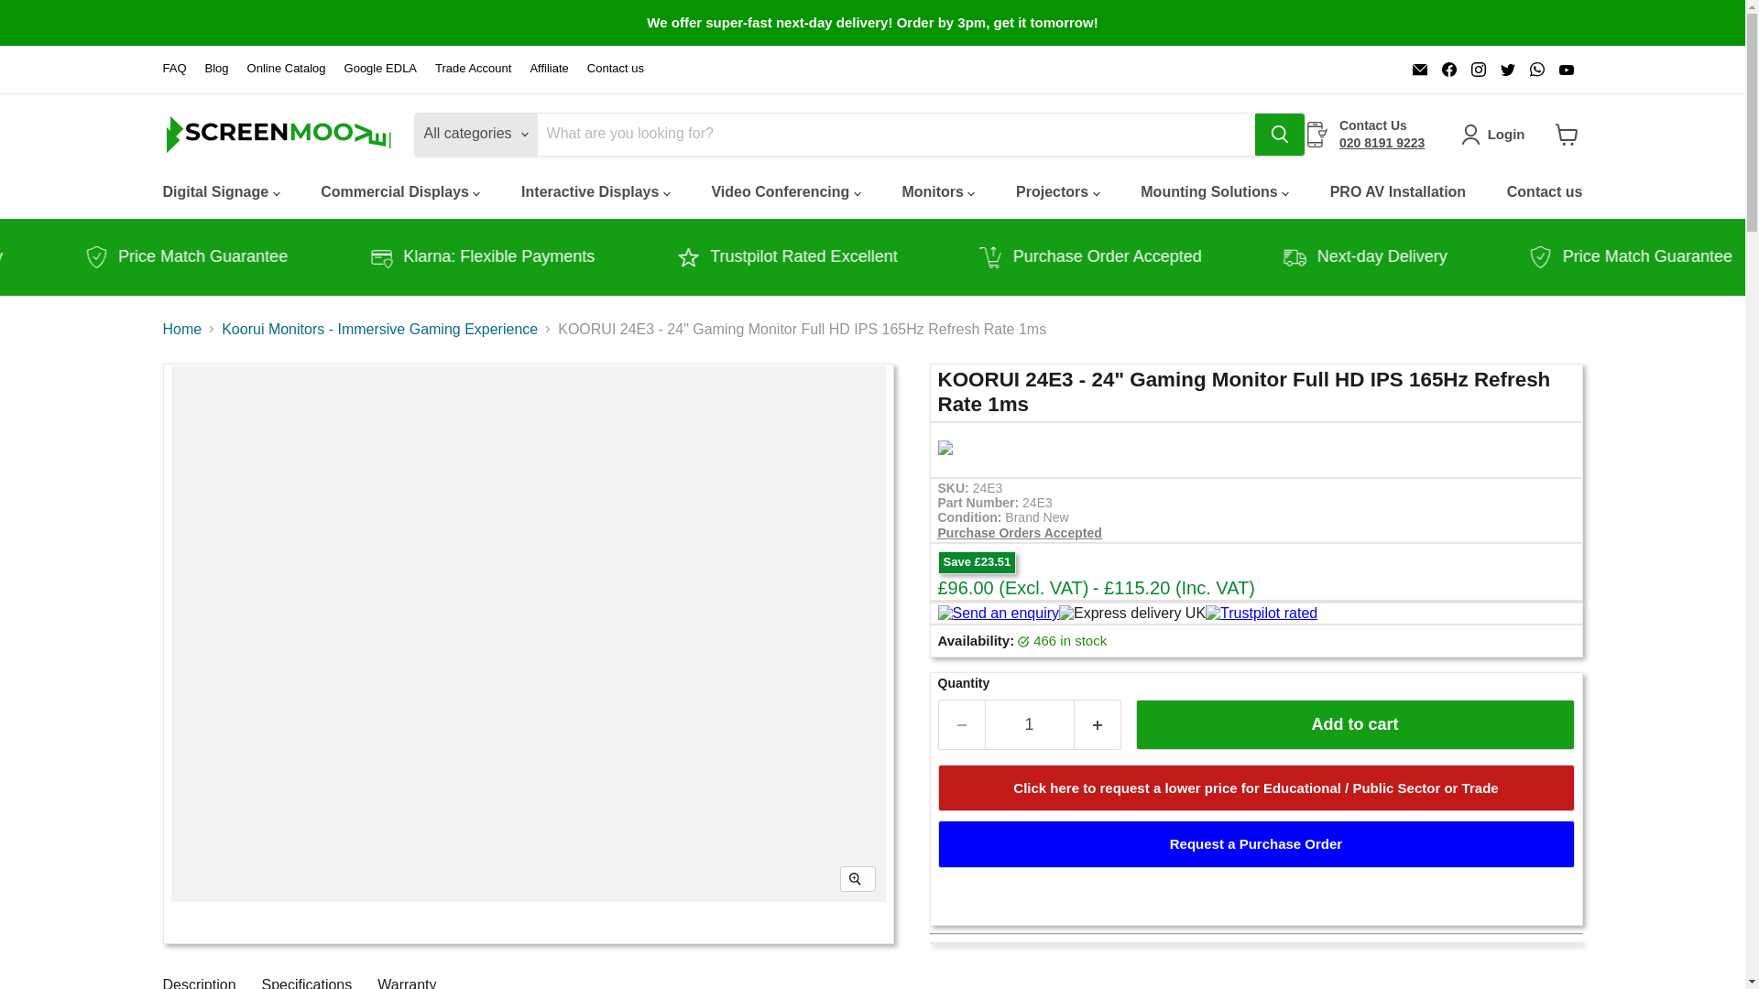  What do you see at coordinates (1567, 69) in the screenshot?
I see `YouTube` at bounding box center [1567, 69].